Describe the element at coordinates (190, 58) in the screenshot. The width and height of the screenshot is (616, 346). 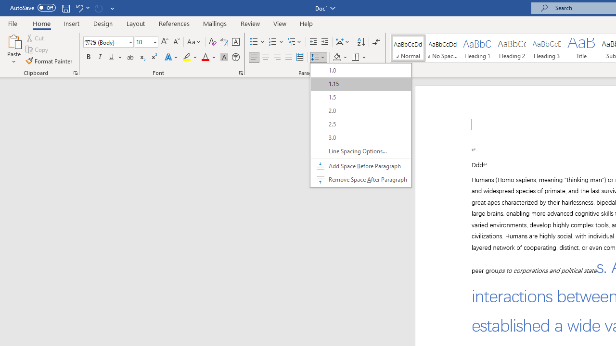
I see `Text Highlight Color` at that location.